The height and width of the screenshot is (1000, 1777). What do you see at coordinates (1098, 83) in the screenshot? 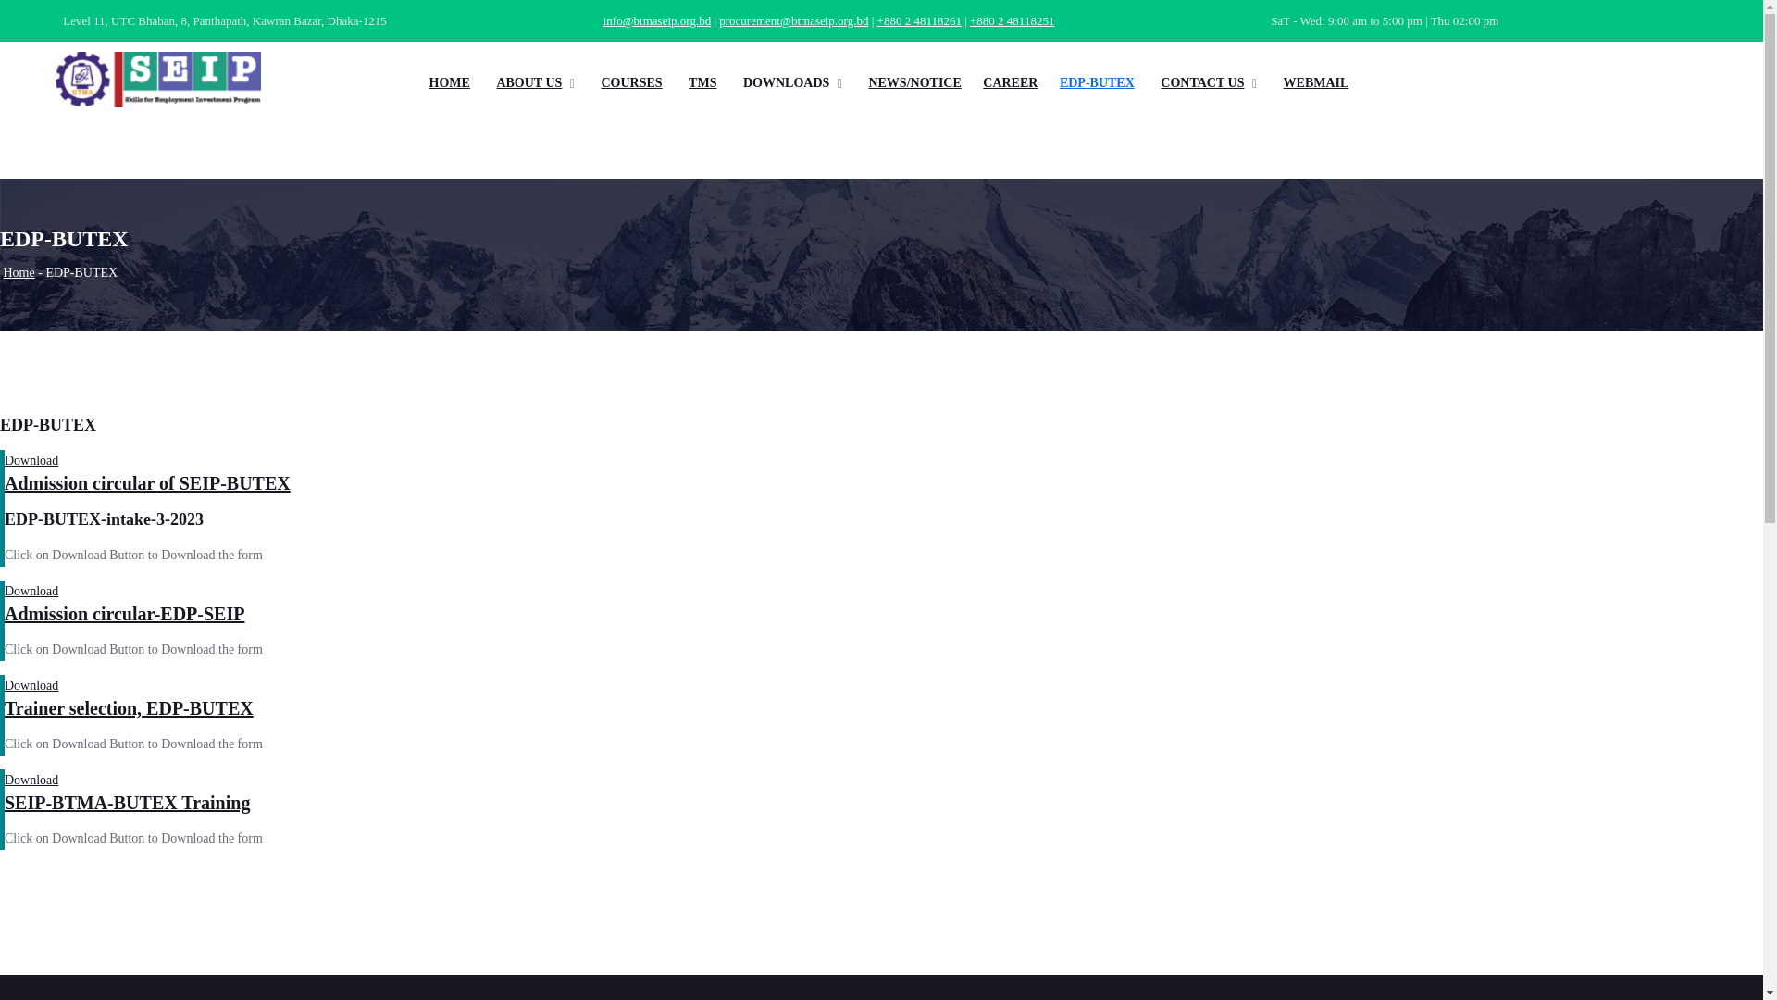
I see `EDP-BUTEX` at bounding box center [1098, 83].